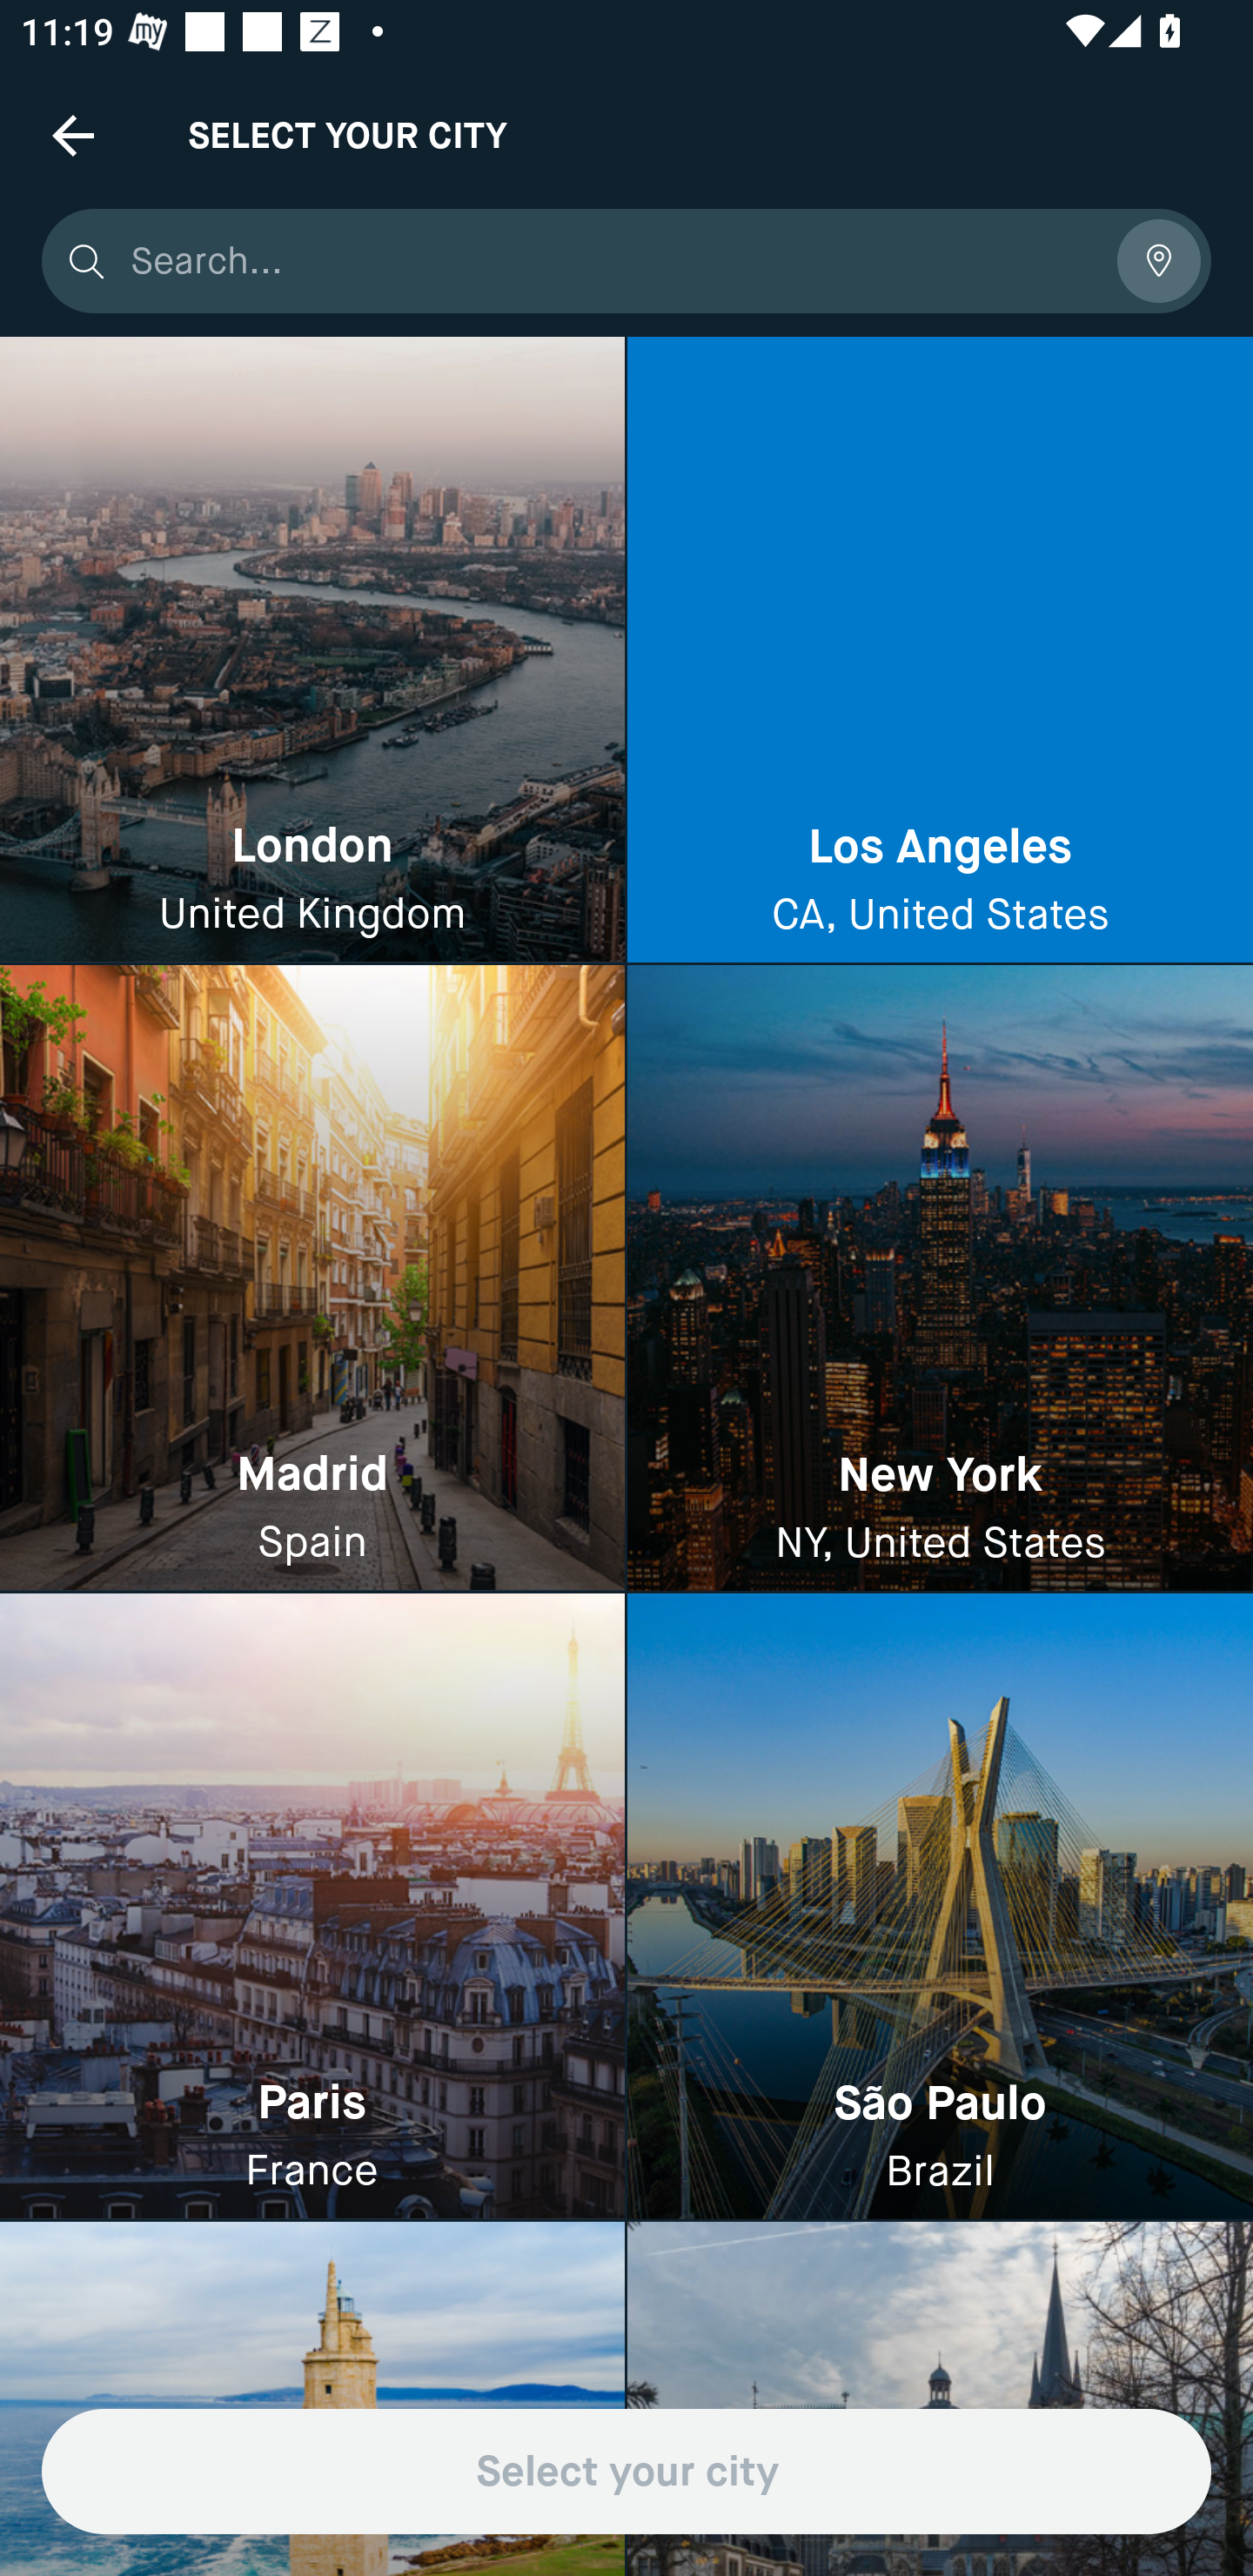  Describe the element at coordinates (940, 1906) in the screenshot. I see `São Paulo Brazil` at that location.